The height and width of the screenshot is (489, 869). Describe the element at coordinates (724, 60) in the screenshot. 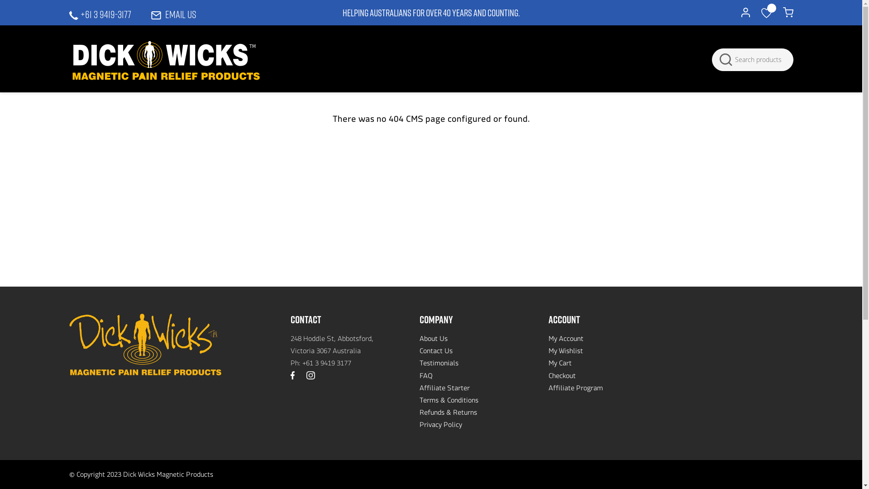

I see `Search` at that location.